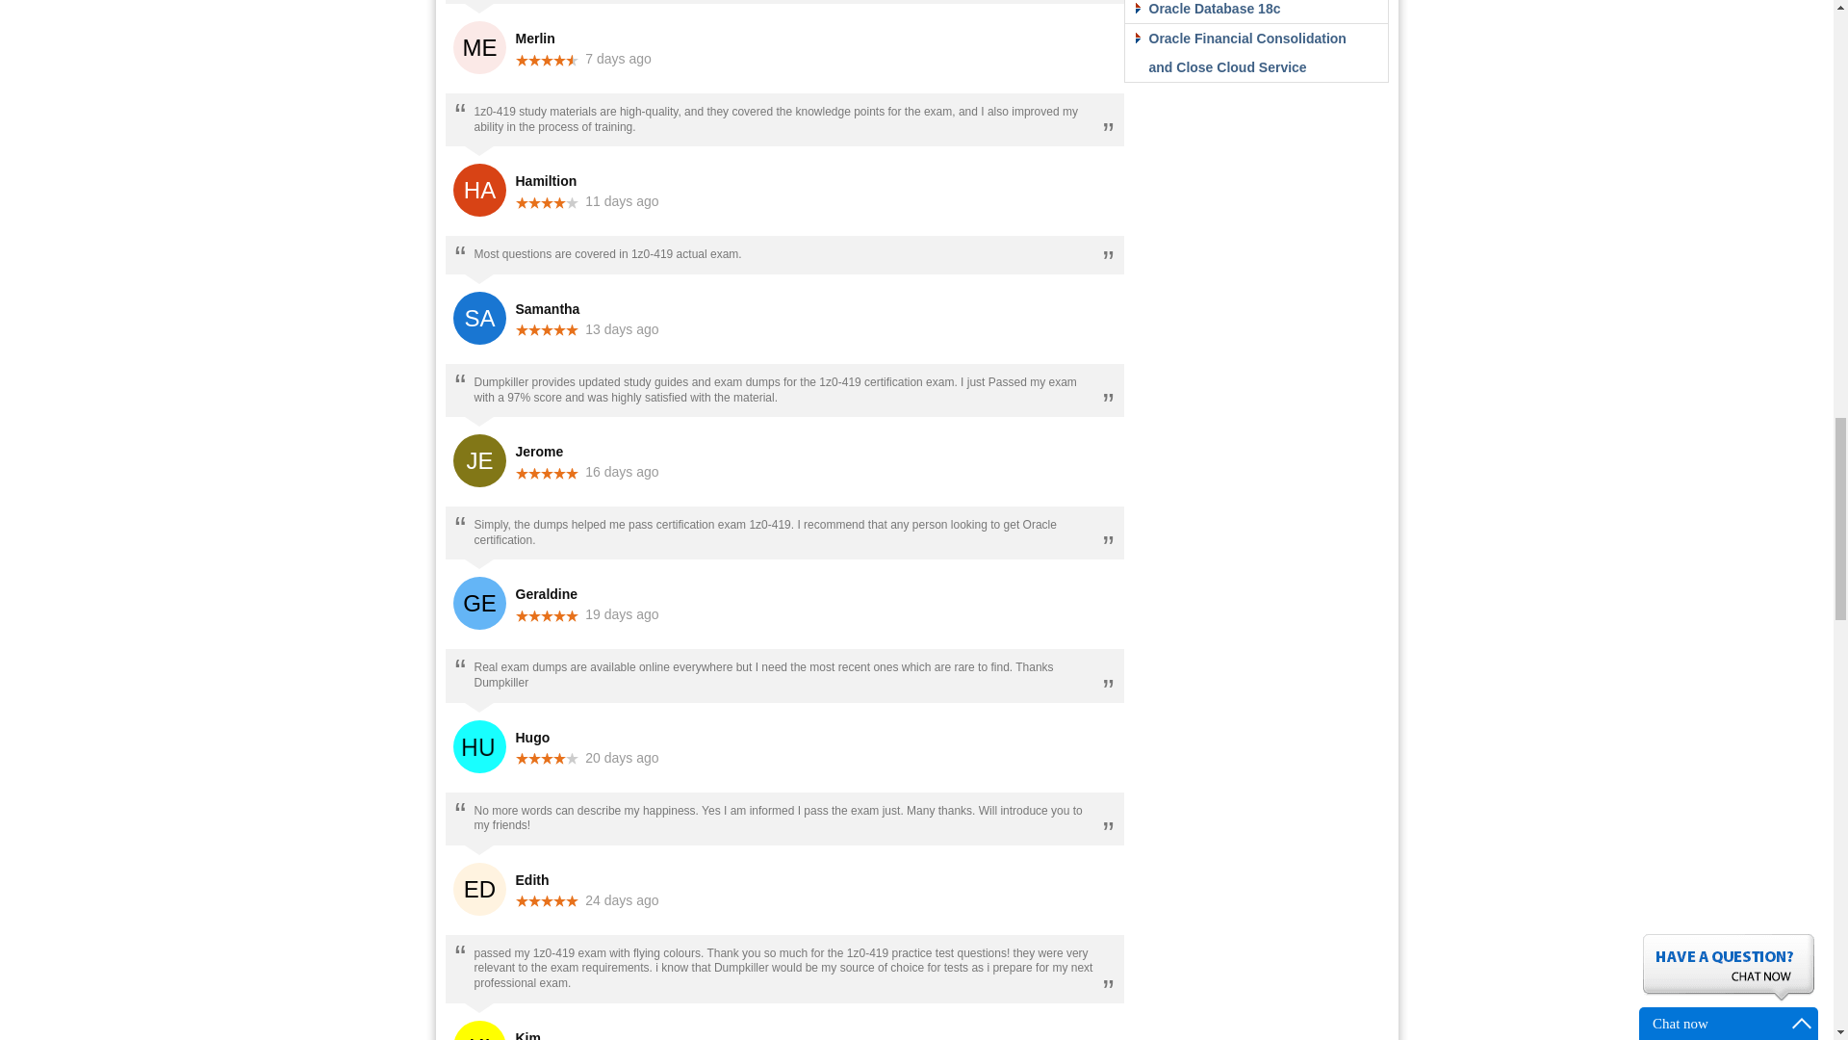 This screenshot has height=1040, width=1848. Describe the element at coordinates (622, 613) in the screenshot. I see `Jun 30, 2024` at that location.